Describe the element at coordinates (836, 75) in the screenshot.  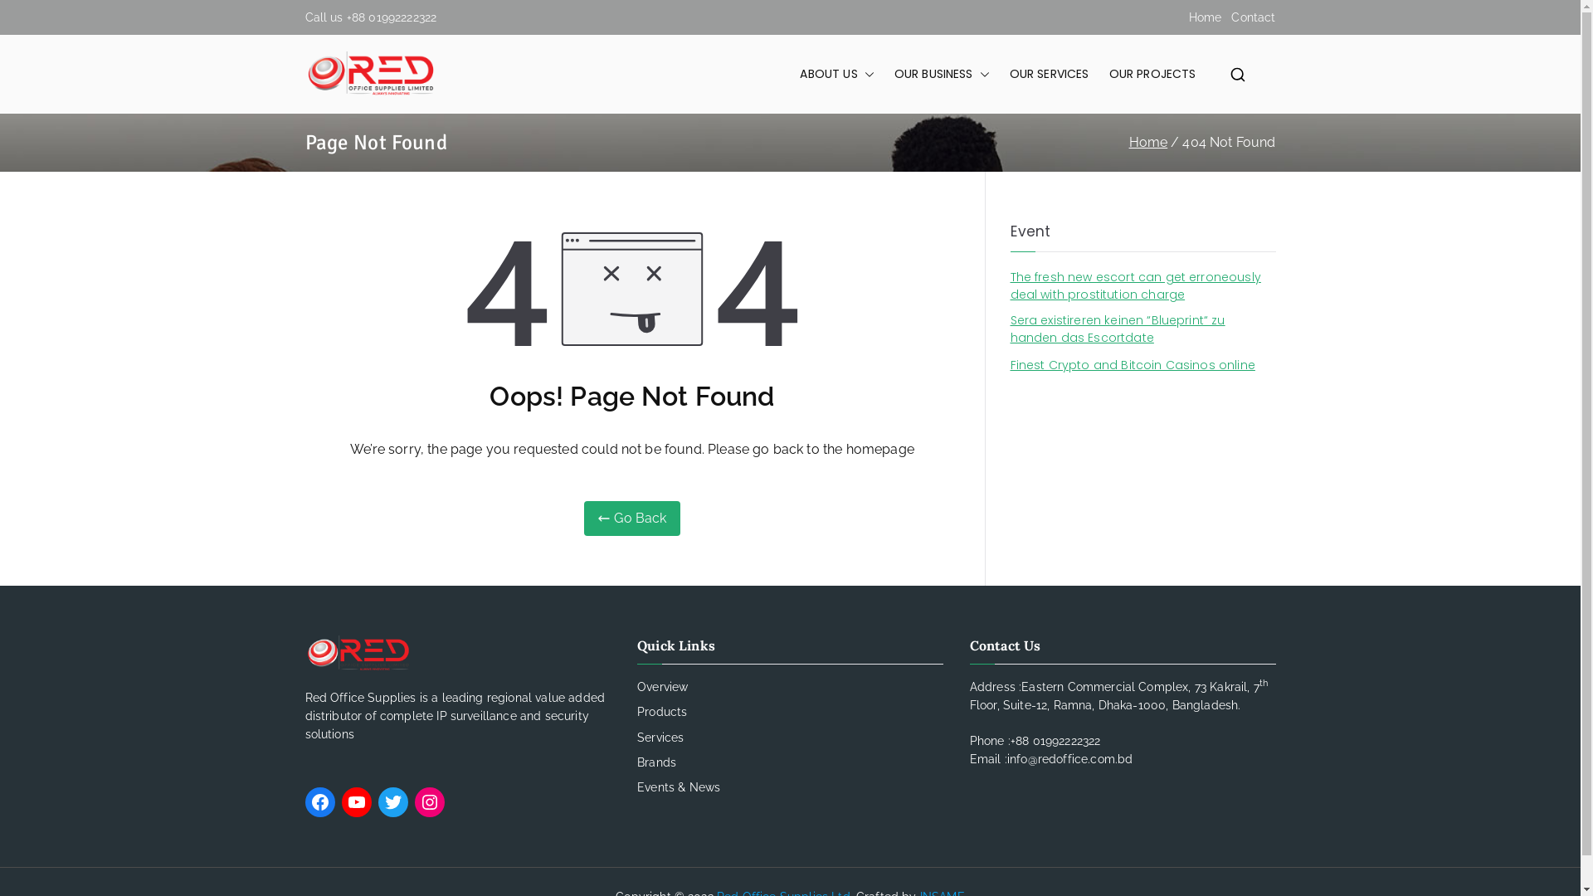
I see `ABOUT US` at that location.